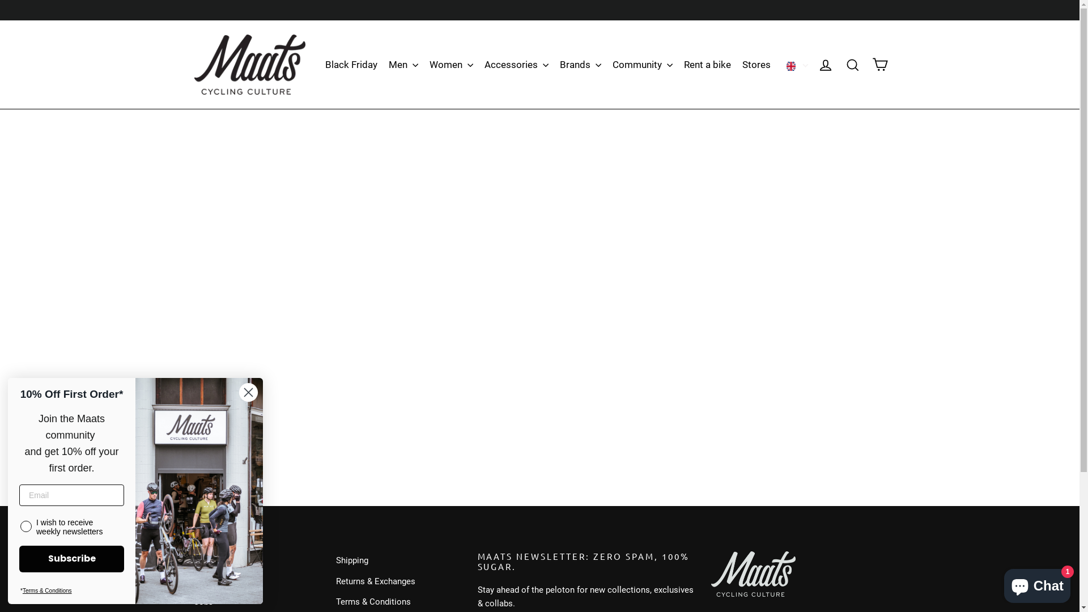 The width and height of the screenshot is (1088, 612). I want to click on Shopify online store chat, so click(1037, 584).